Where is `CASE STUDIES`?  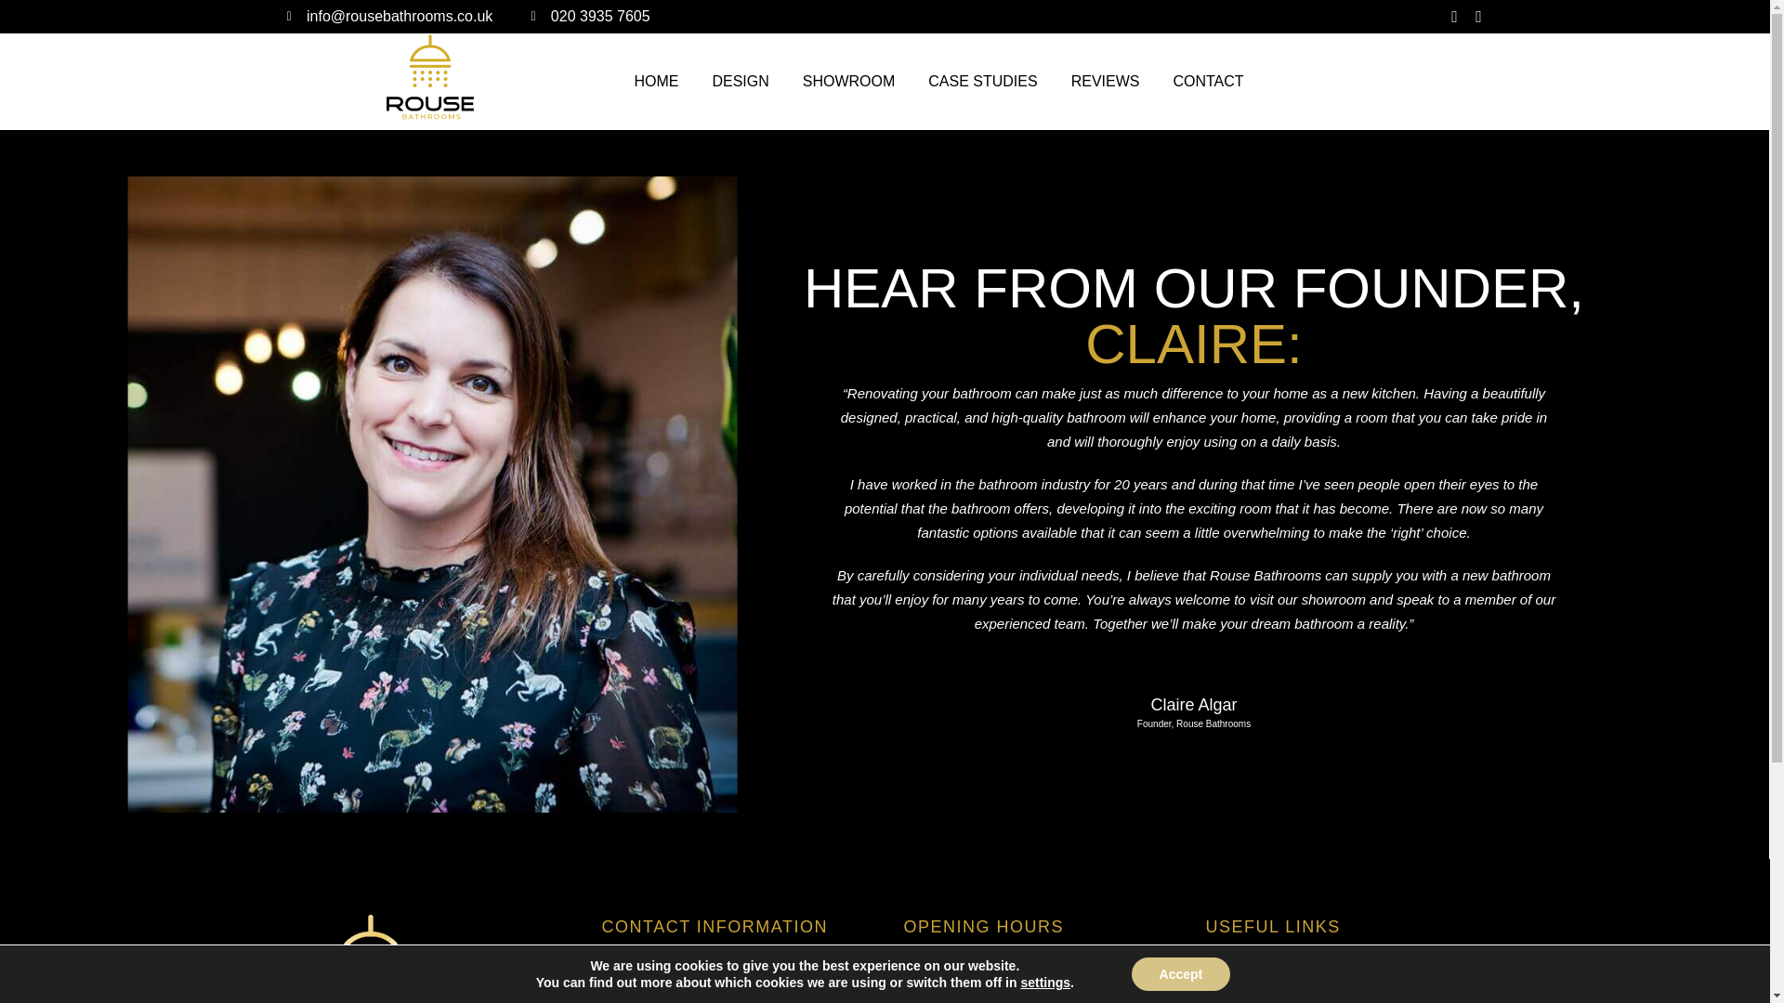 CASE STUDIES is located at coordinates (981, 82).